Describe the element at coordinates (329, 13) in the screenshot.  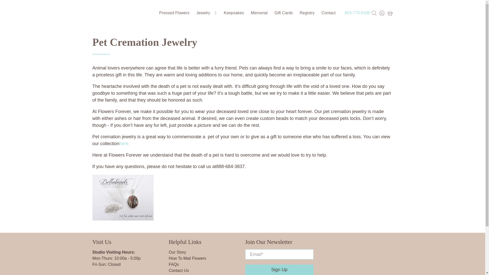
I see `Contact` at that location.